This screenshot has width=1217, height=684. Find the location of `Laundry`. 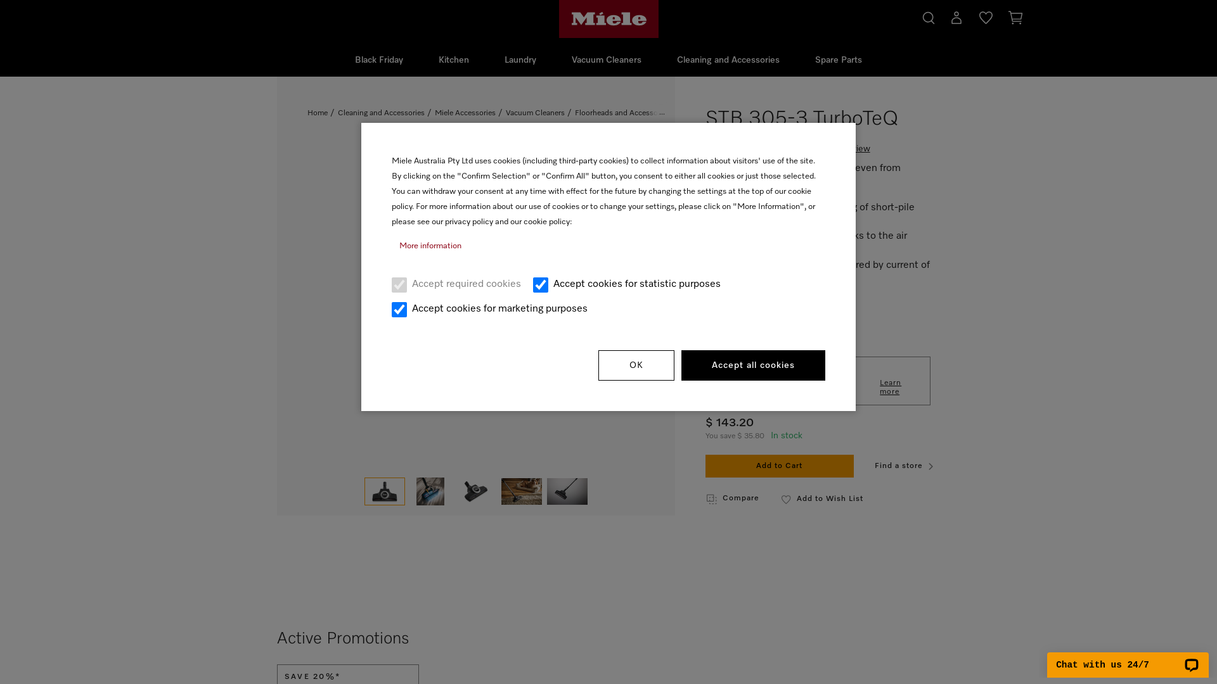

Laundry is located at coordinates (520, 61).